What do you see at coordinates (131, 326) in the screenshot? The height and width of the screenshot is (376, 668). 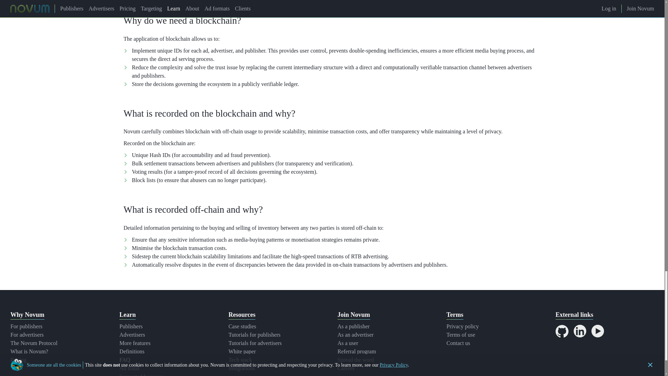 I see `Publishers` at bounding box center [131, 326].